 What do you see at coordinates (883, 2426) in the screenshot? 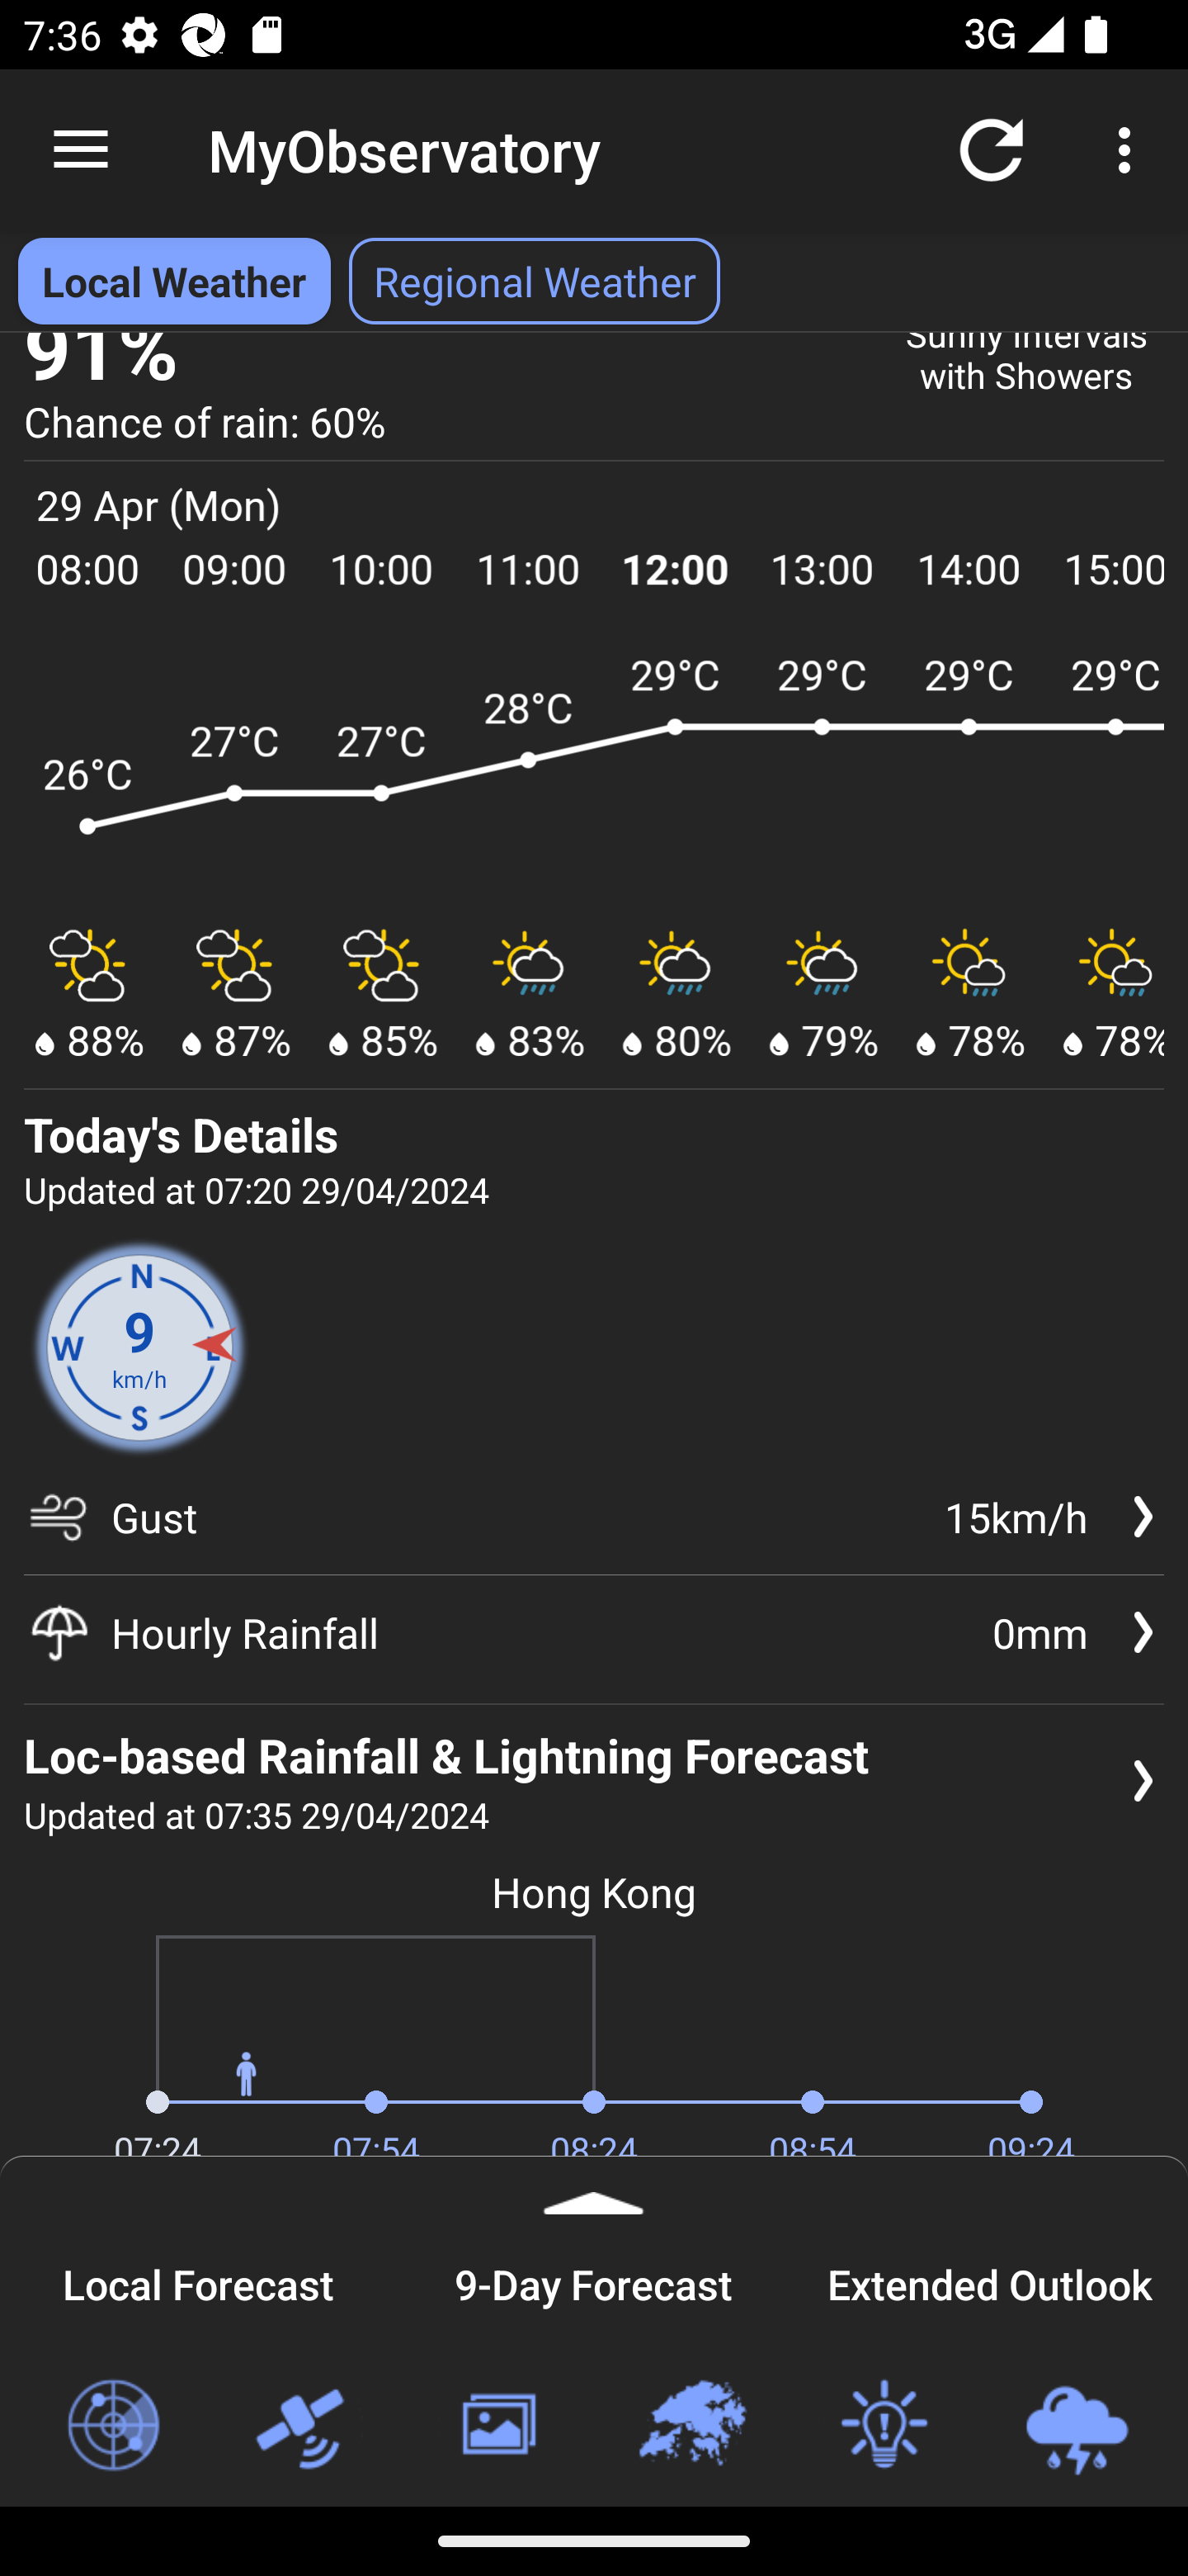
I see `Weather Tips` at bounding box center [883, 2426].